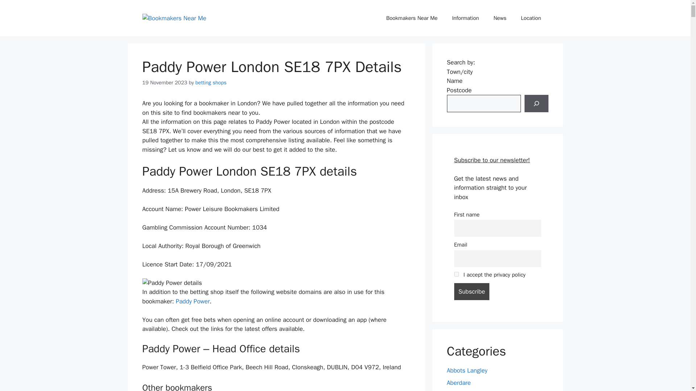  Describe the element at coordinates (193, 301) in the screenshot. I see `Paddy Power` at that location.